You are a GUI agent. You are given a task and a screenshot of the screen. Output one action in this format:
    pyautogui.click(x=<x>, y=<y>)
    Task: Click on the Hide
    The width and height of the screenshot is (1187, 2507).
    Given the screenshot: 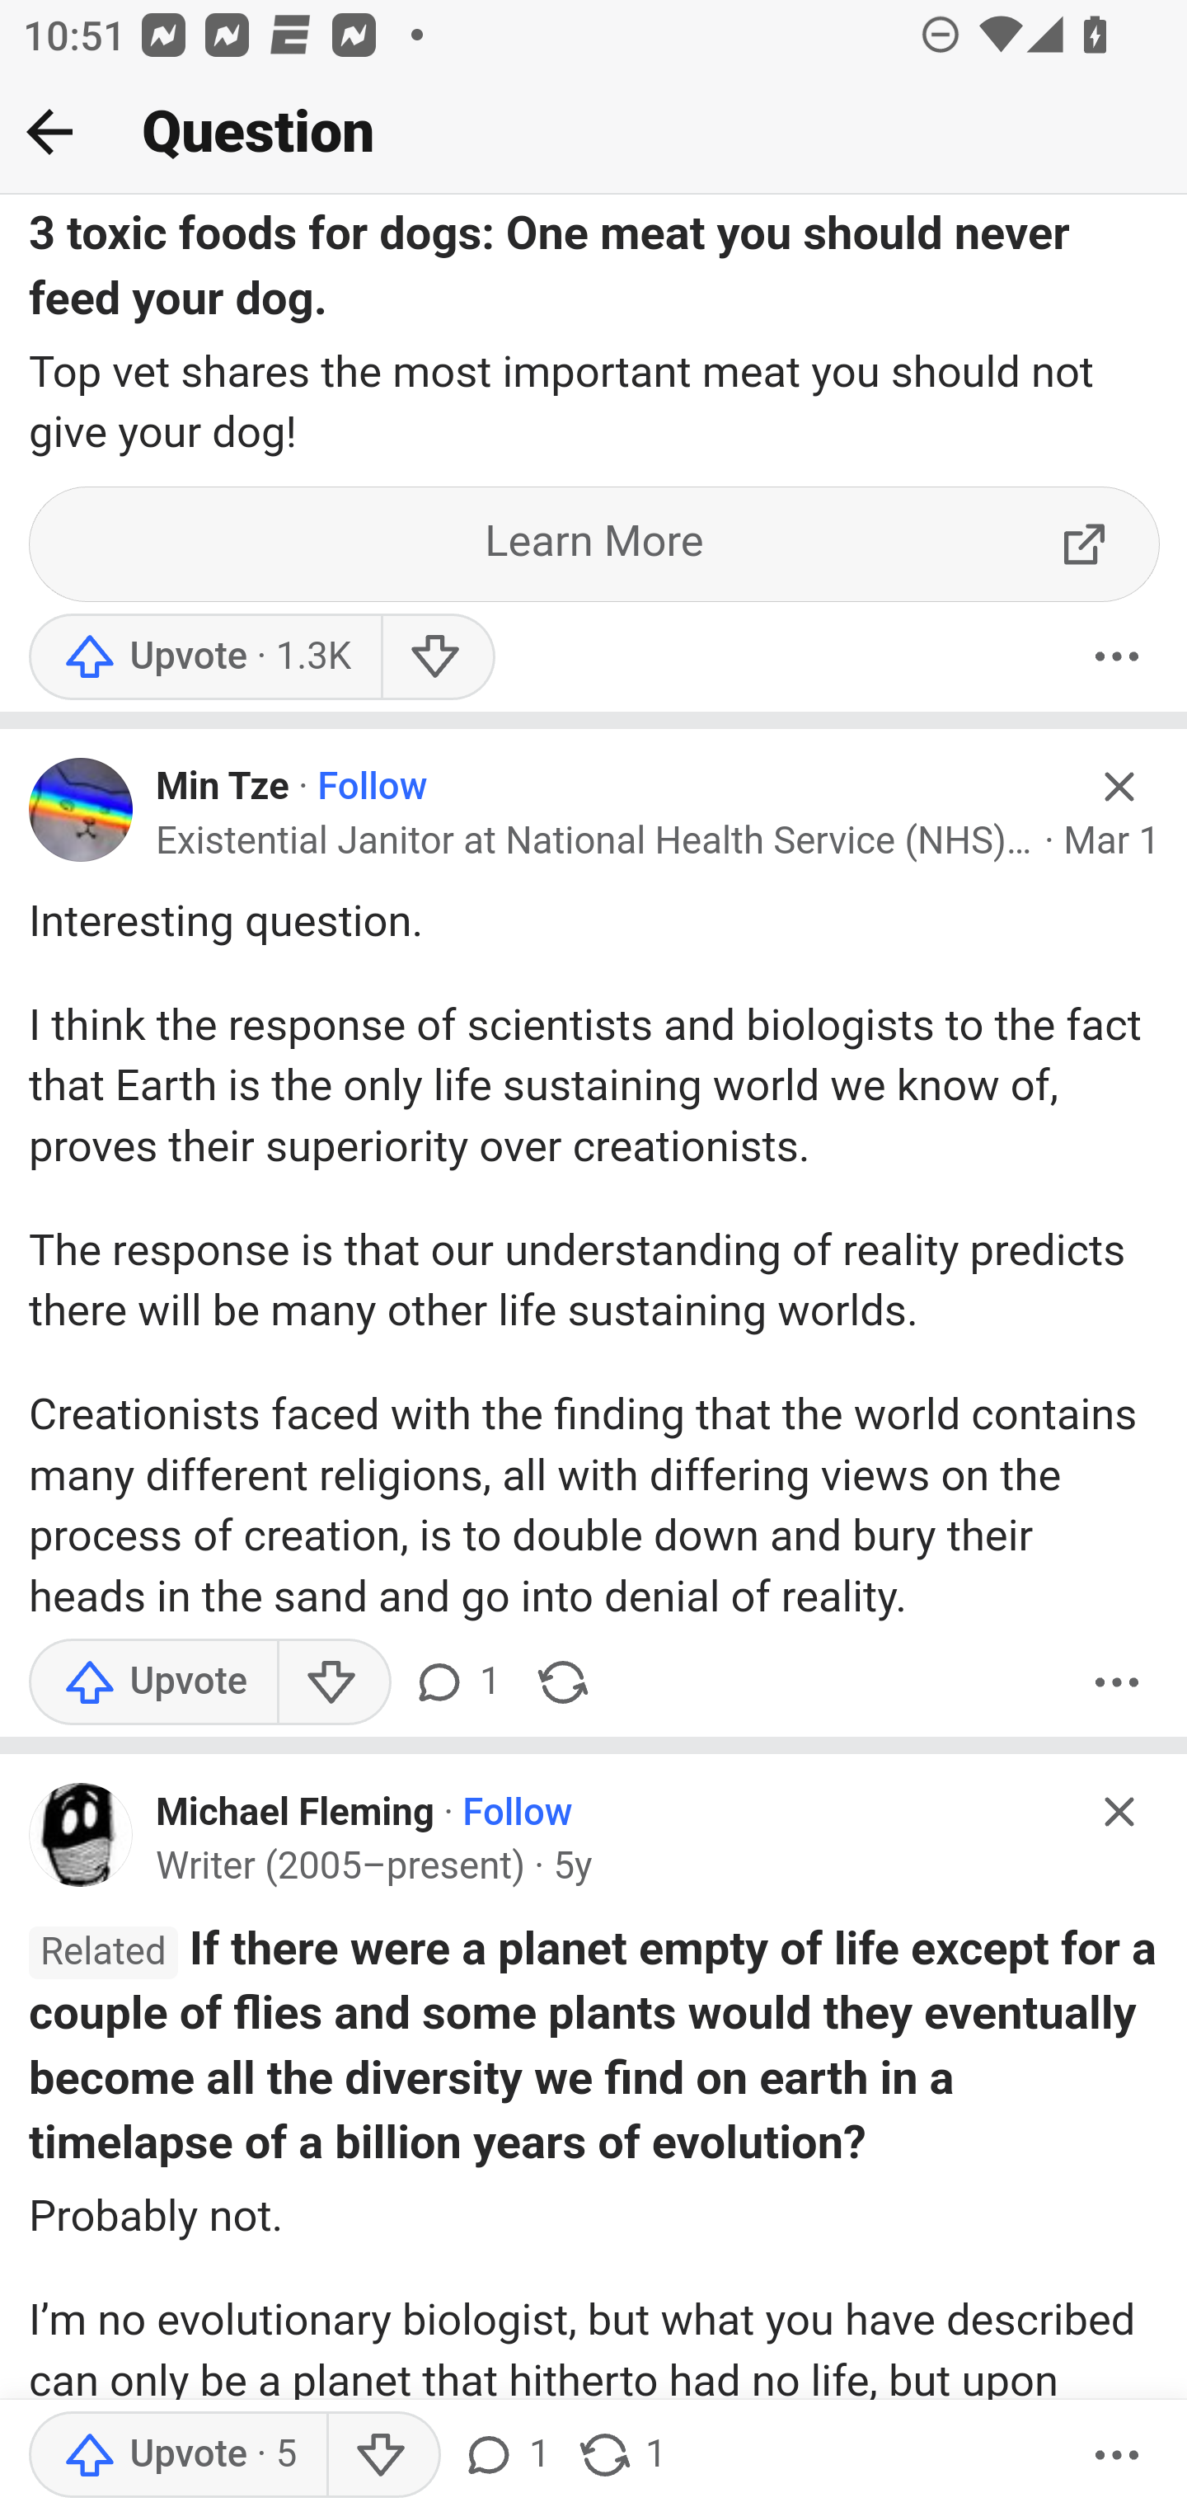 What is the action you would take?
    pyautogui.click(x=1119, y=1811)
    